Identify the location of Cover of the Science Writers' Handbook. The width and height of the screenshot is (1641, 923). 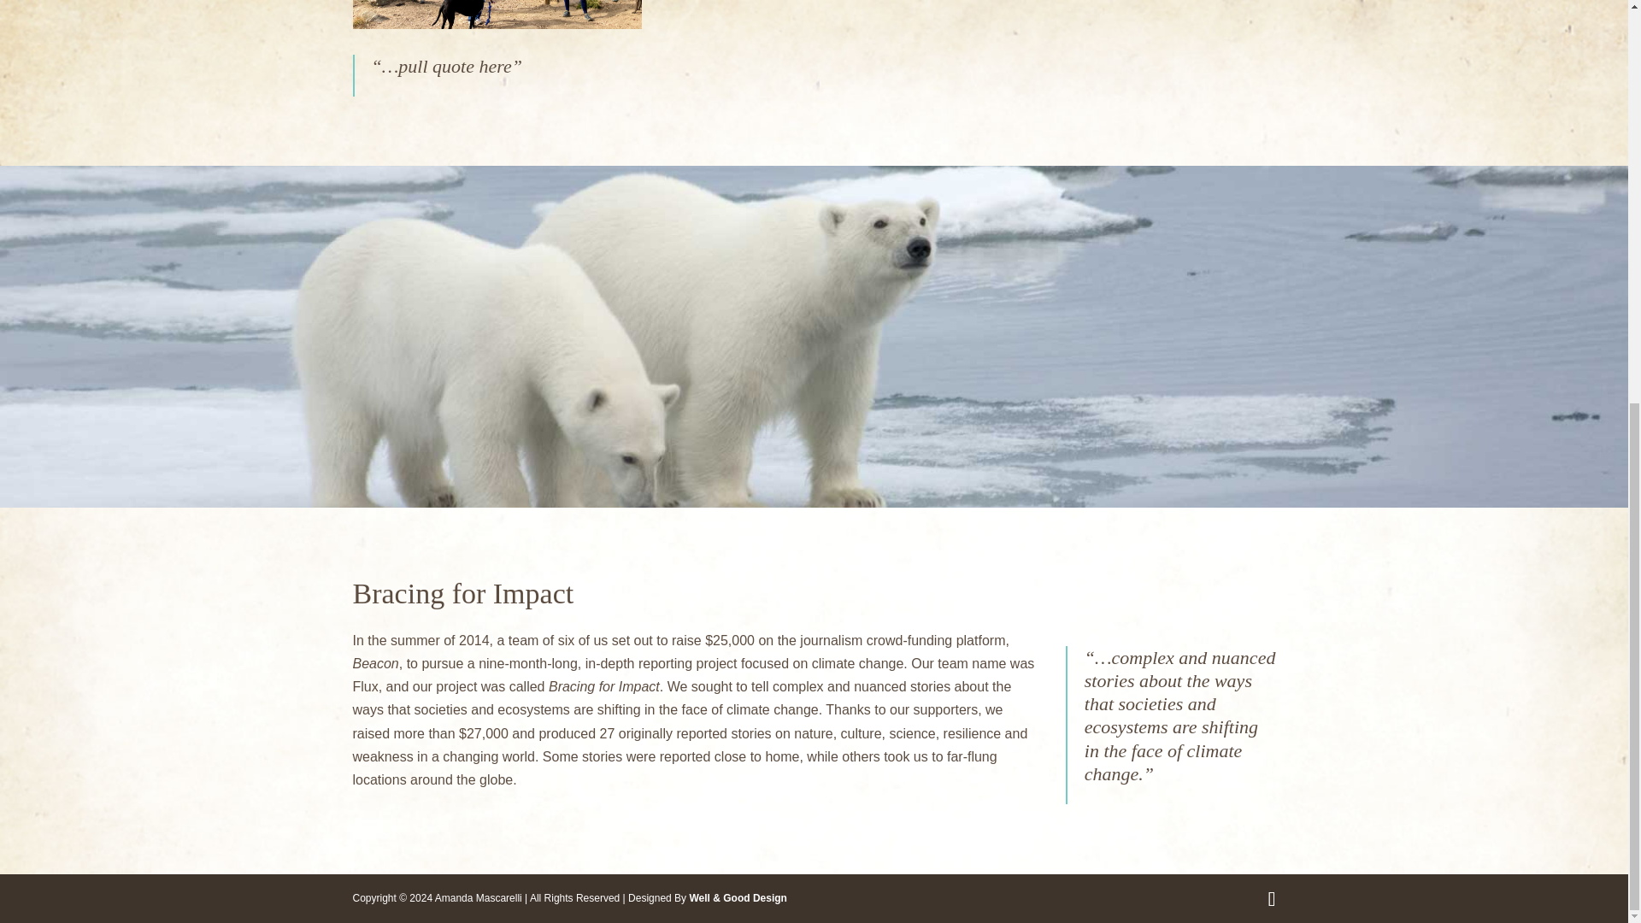
(497, 24).